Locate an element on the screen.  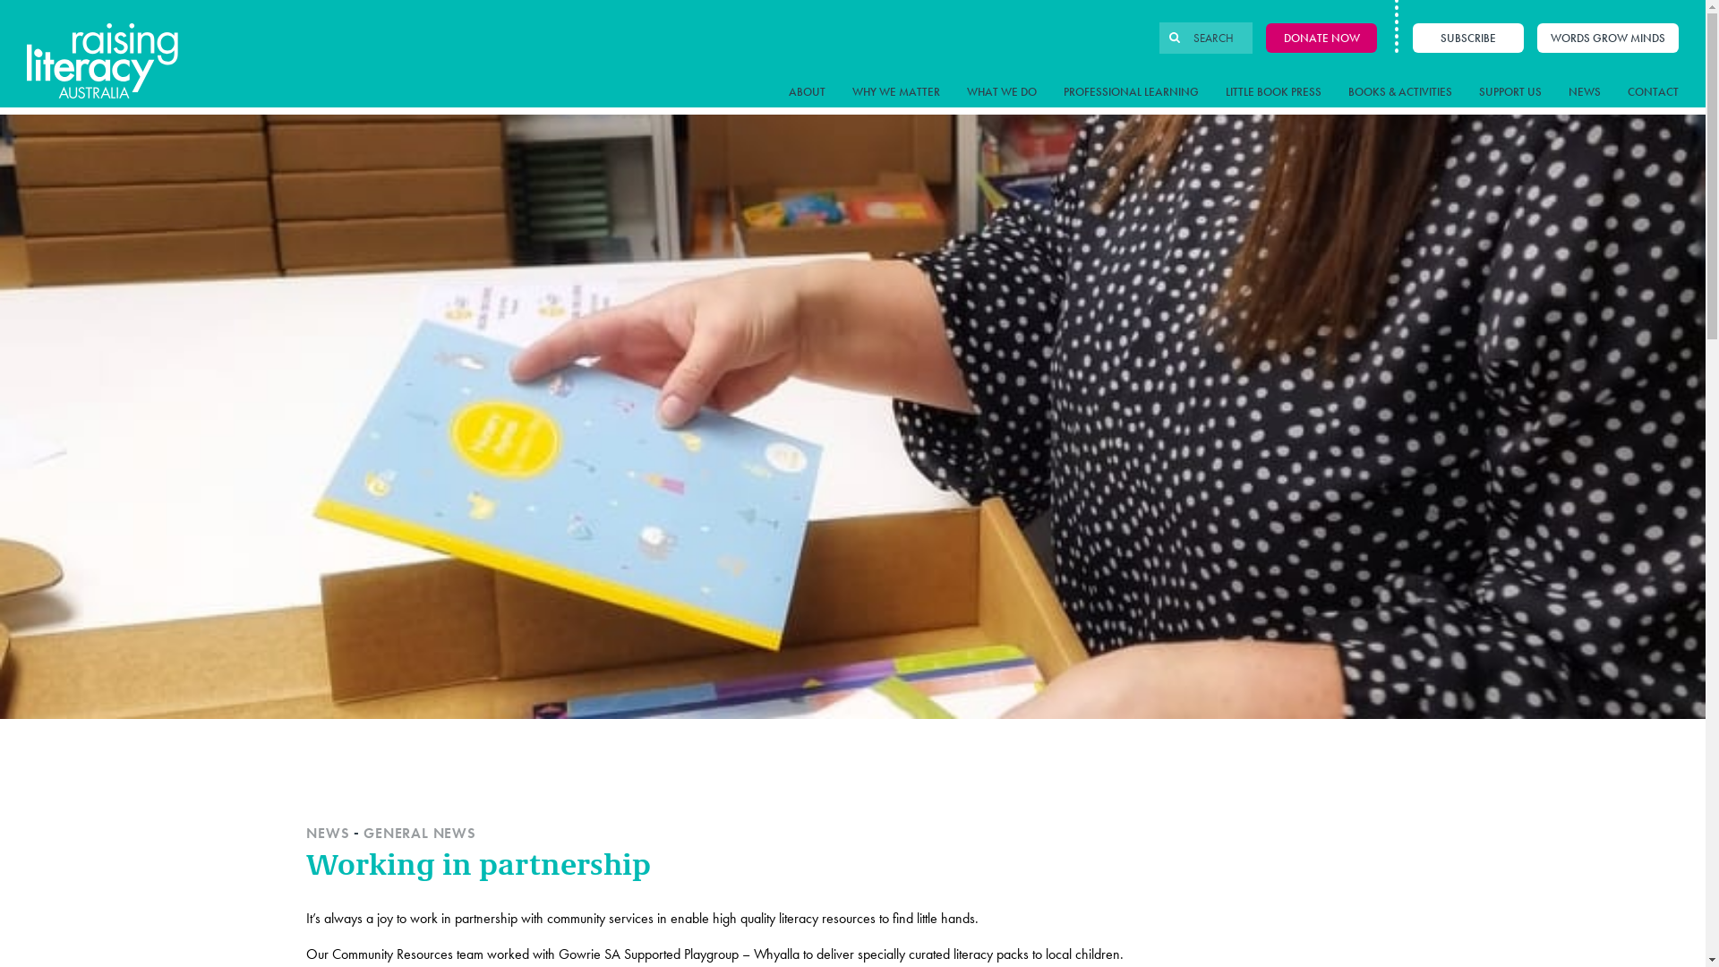
SUPPORT US is located at coordinates (1510, 91).